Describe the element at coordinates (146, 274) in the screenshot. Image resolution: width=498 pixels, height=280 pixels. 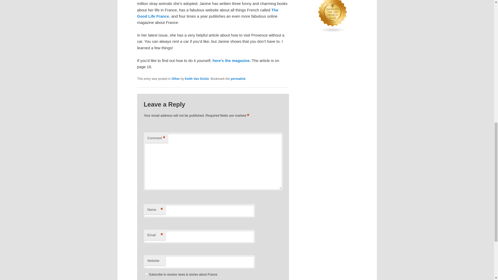
I see `1` at that location.